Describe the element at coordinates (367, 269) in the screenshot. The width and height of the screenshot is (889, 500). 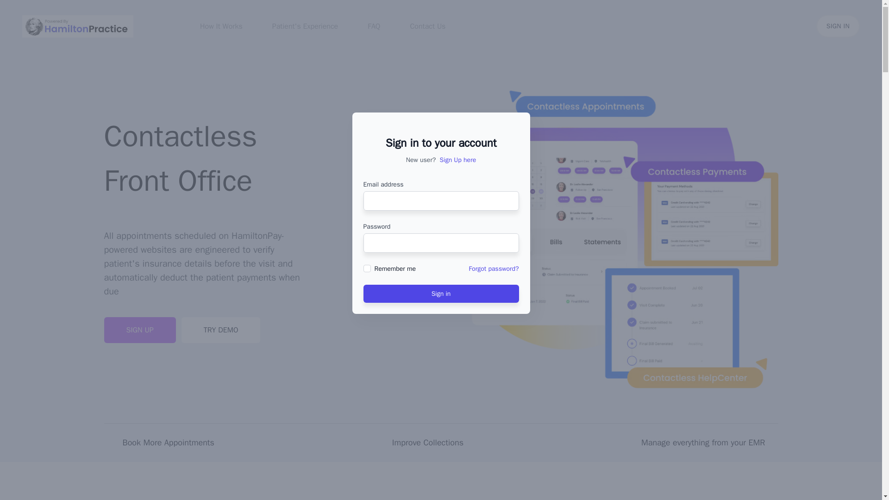
I see `true` at that location.